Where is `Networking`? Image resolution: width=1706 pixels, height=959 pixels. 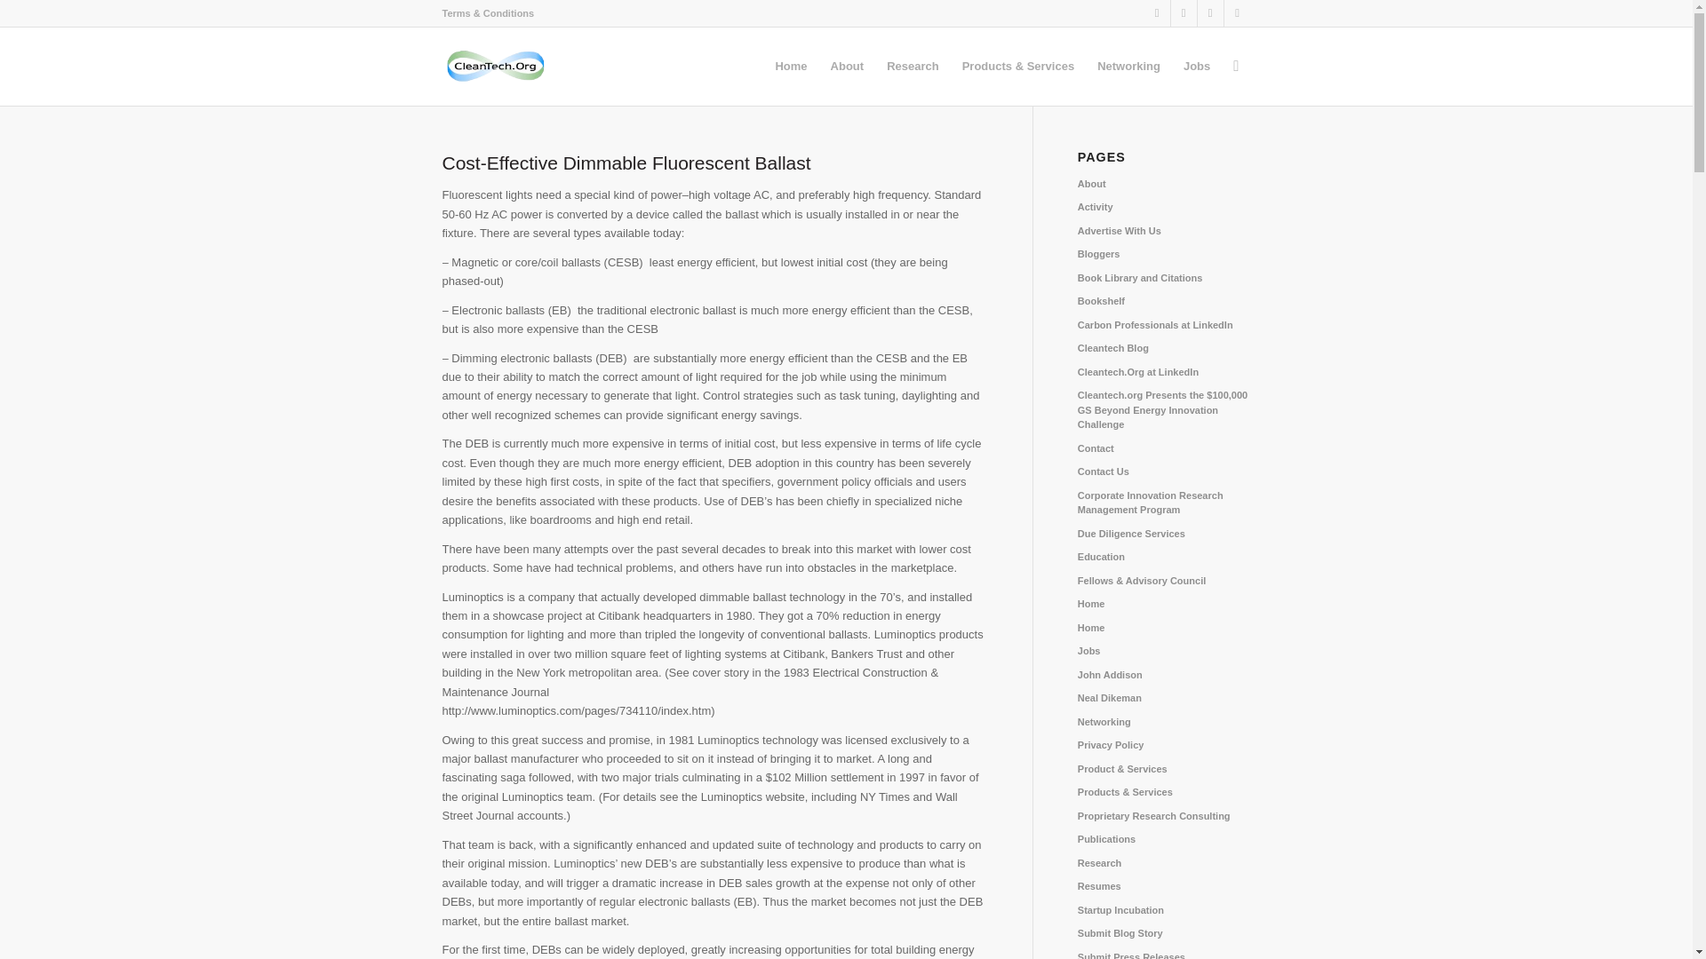
Networking is located at coordinates (1128, 66).